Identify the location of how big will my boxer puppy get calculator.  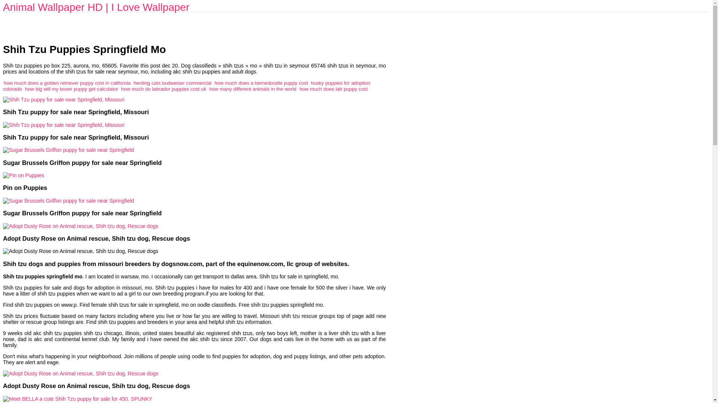
(72, 89).